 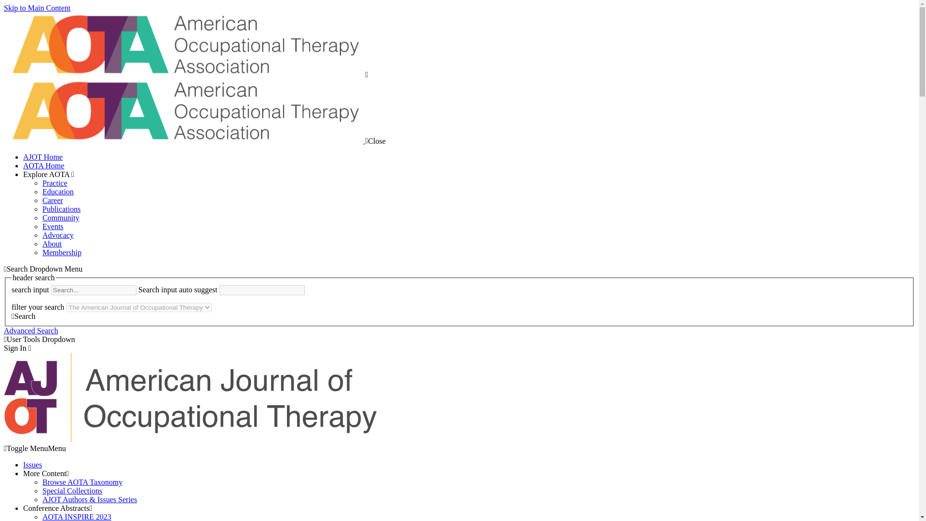 I want to click on More Content, so click(x=46, y=474).